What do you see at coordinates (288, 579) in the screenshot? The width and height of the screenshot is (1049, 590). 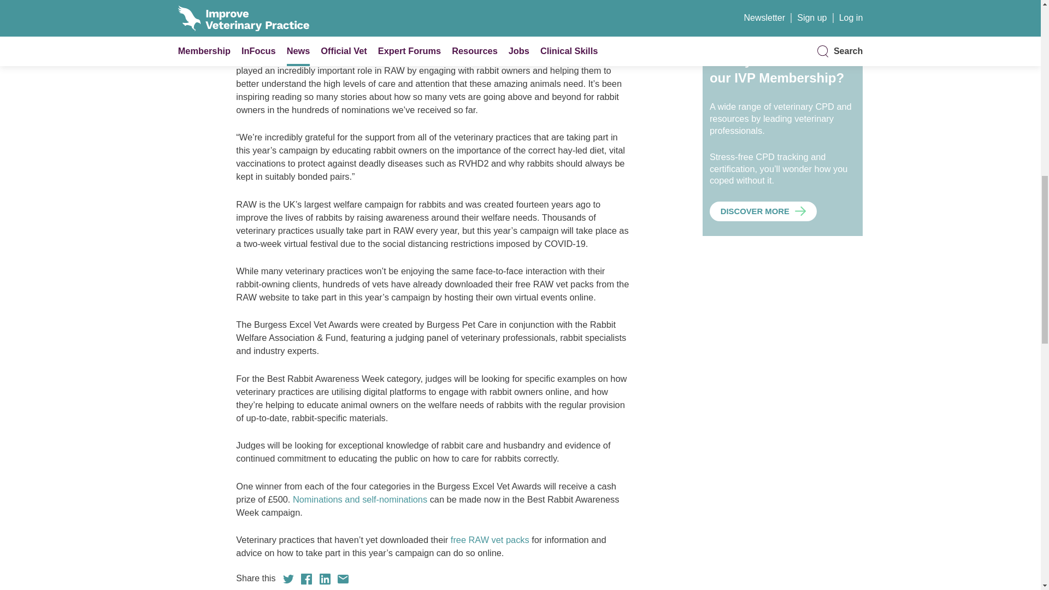 I see `Share on Twitter` at bounding box center [288, 579].